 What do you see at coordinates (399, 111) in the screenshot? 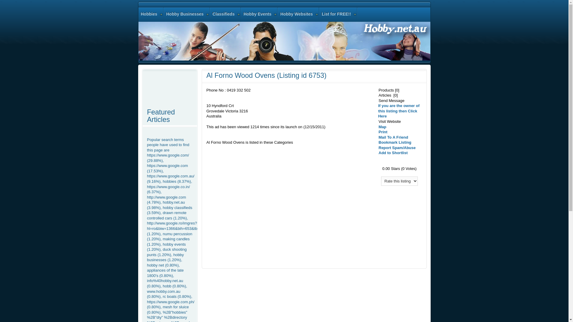
I see `If you are the owner of this listing then Click Here` at bounding box center [399, 111].